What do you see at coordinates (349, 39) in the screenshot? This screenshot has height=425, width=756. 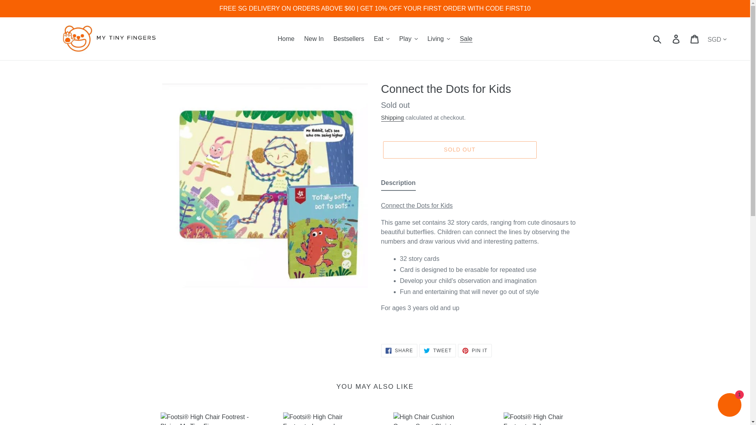 I see `Bestsellers` at bounding box center [349, 39].